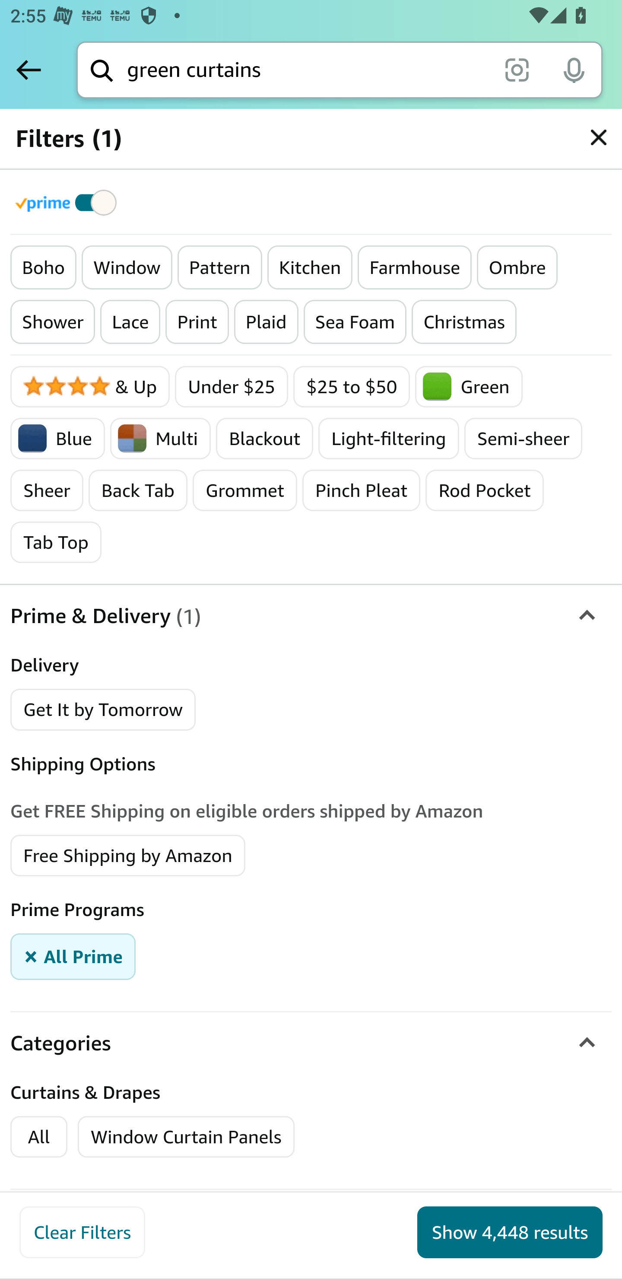  Describe the element at coordinates (104, 709) in the screenshot. I see `Get It by Tomorrow` at that location.